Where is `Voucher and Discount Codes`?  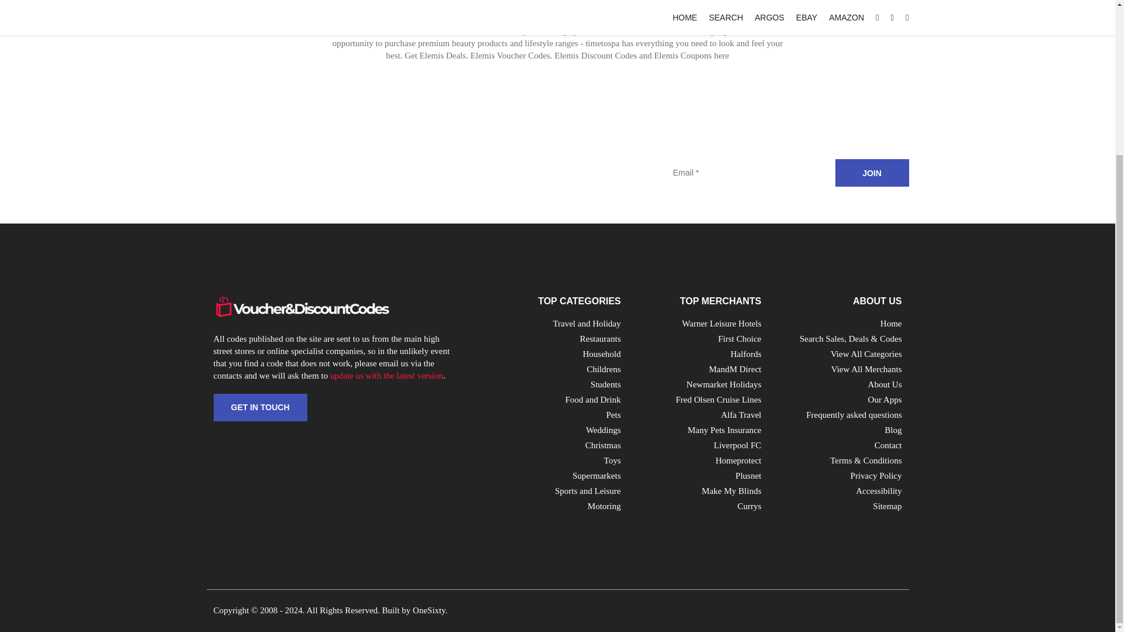
Voucher and Discount Codes is located at coordinates (301, 307).